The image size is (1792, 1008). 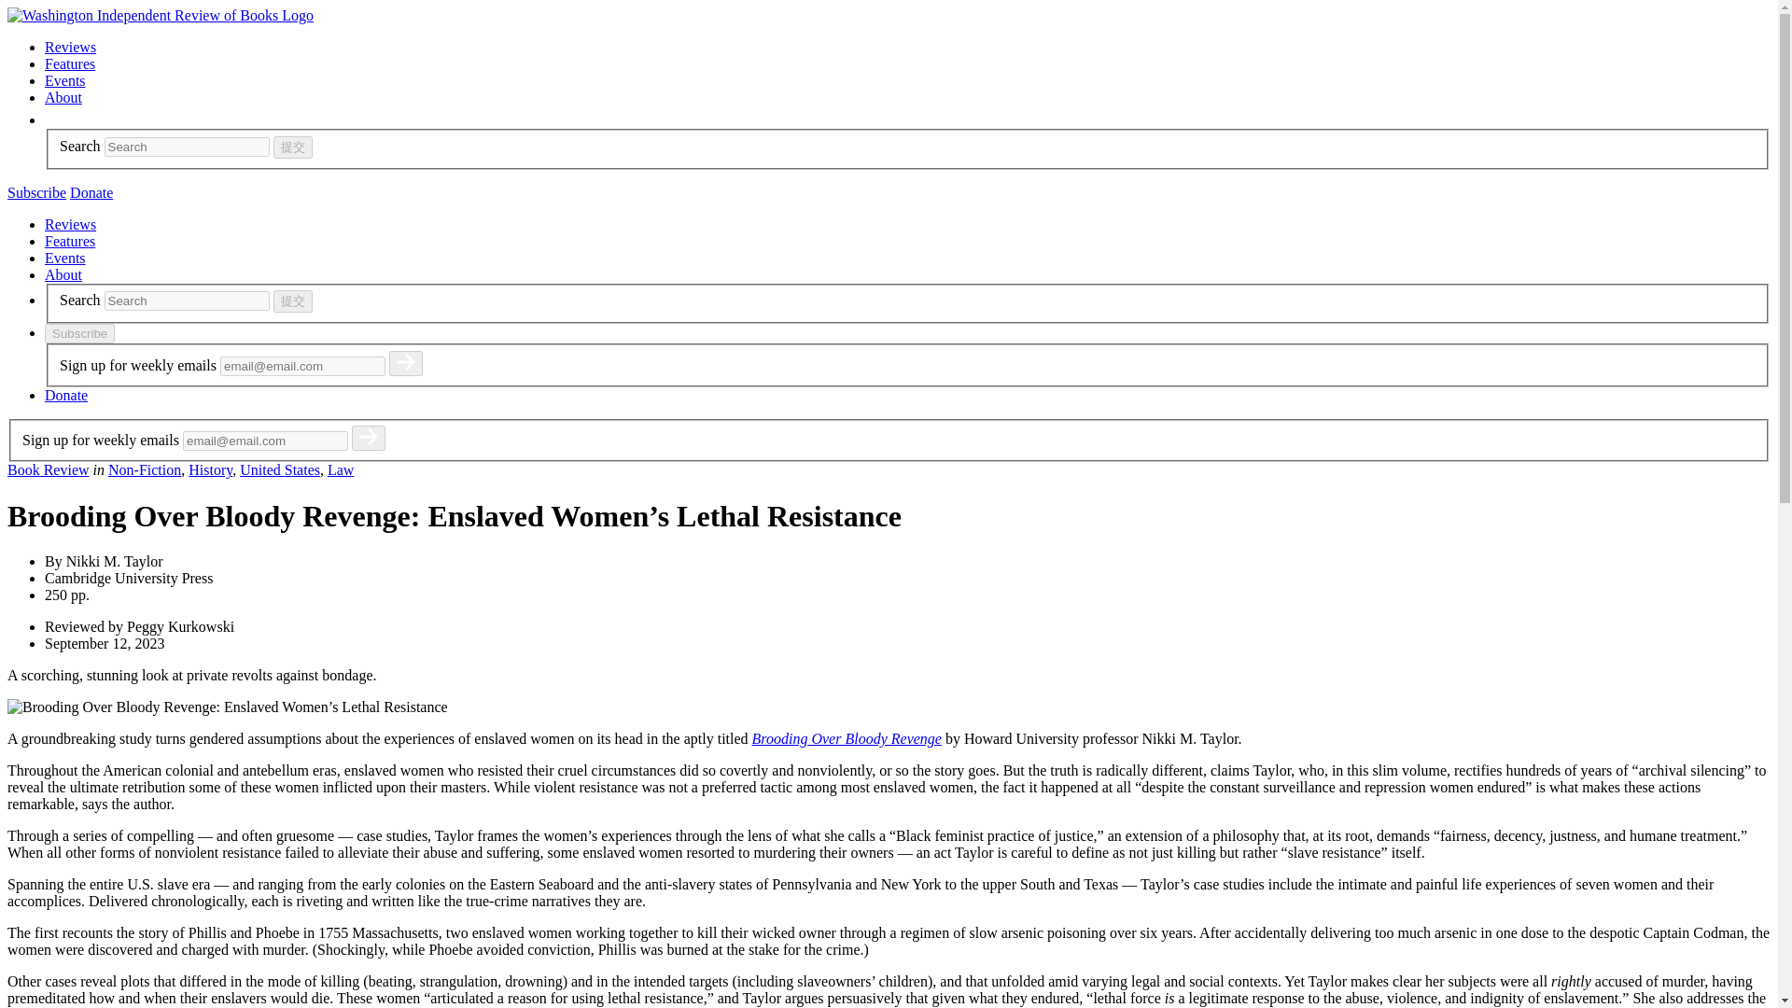 I want to click on Book Review, so click(x=49, y=469).